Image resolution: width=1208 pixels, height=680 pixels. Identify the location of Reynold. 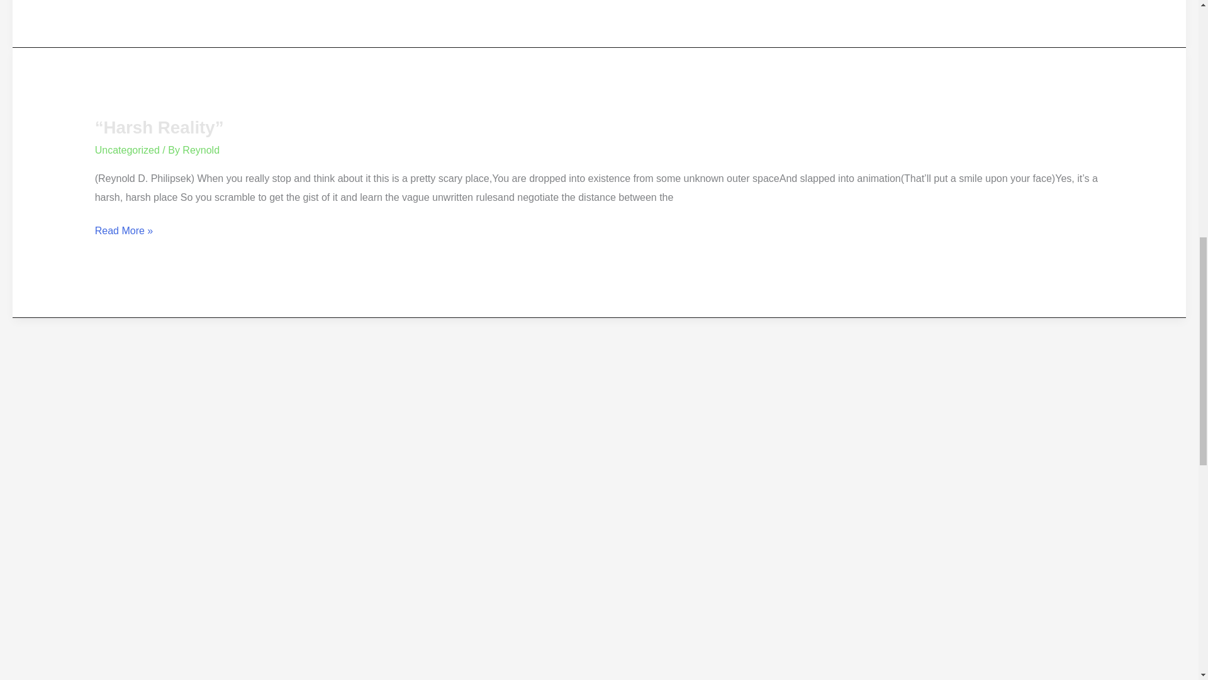
(201, 150).